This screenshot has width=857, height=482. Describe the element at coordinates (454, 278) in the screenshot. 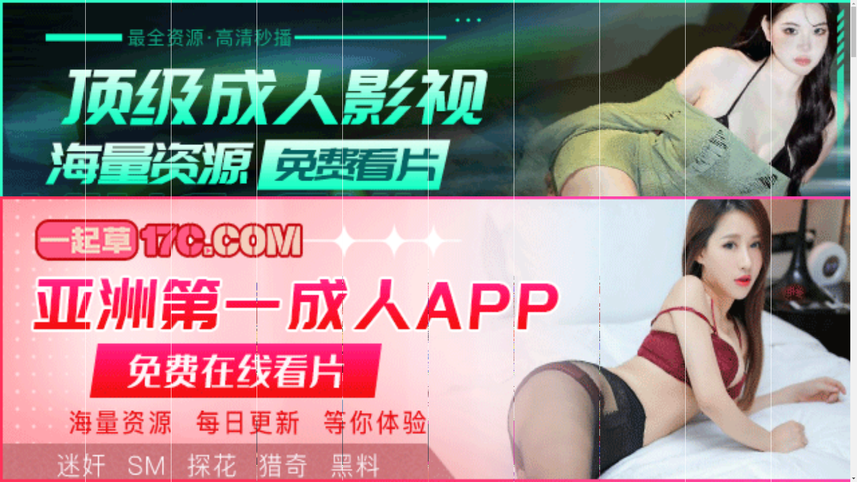

I see `|` at that location.